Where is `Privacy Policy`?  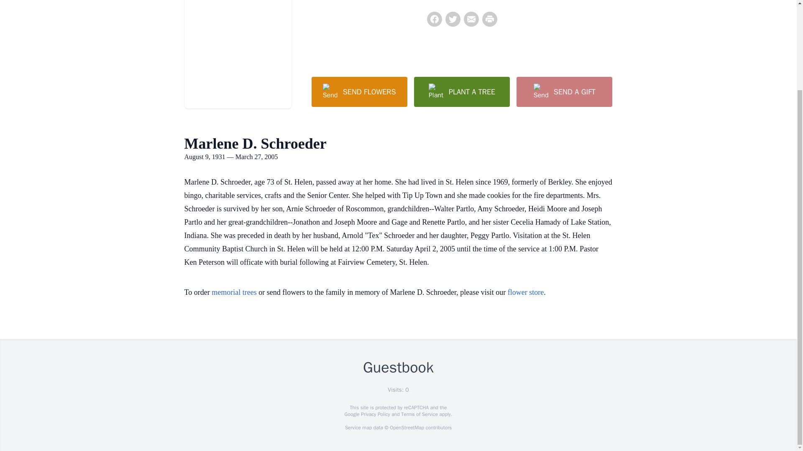
Privacy Policy is located at coordinates (375, 414).